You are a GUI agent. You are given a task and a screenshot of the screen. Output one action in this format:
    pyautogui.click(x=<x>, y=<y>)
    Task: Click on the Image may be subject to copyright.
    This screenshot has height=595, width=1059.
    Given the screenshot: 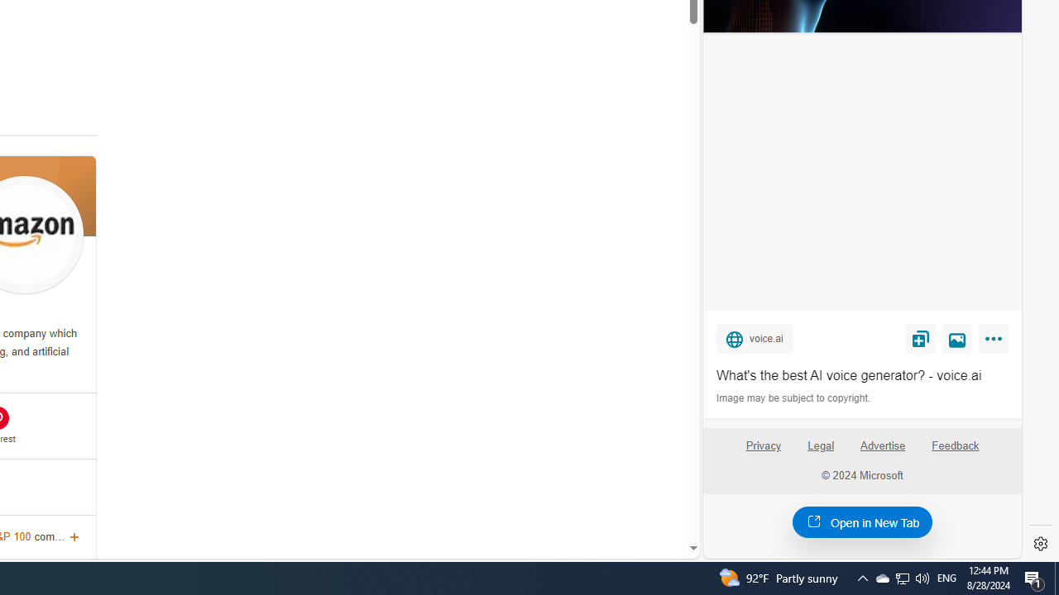 What is the action you would take?
    pyautogui.click(x=794, y=398)
    